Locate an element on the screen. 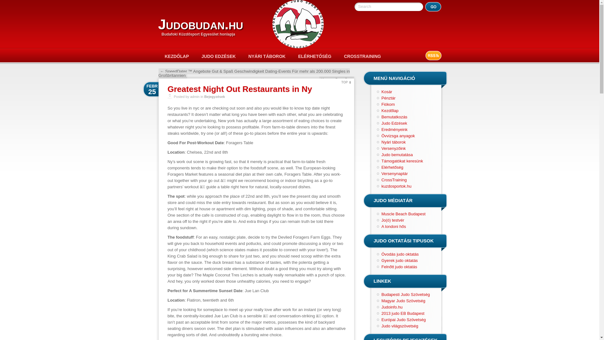 The height and width of the screenshot is (340, 604). Muscle Beach Budapest is located at coordinates (403, 213).